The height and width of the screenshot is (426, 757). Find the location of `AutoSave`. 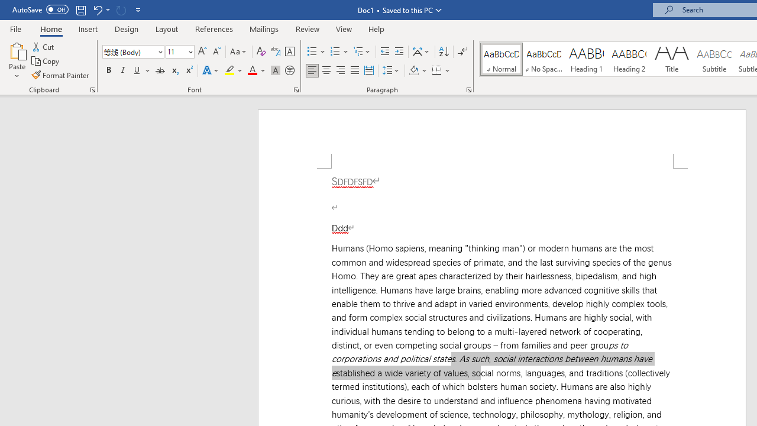

AutoSave is located at coordinates (40, 9).